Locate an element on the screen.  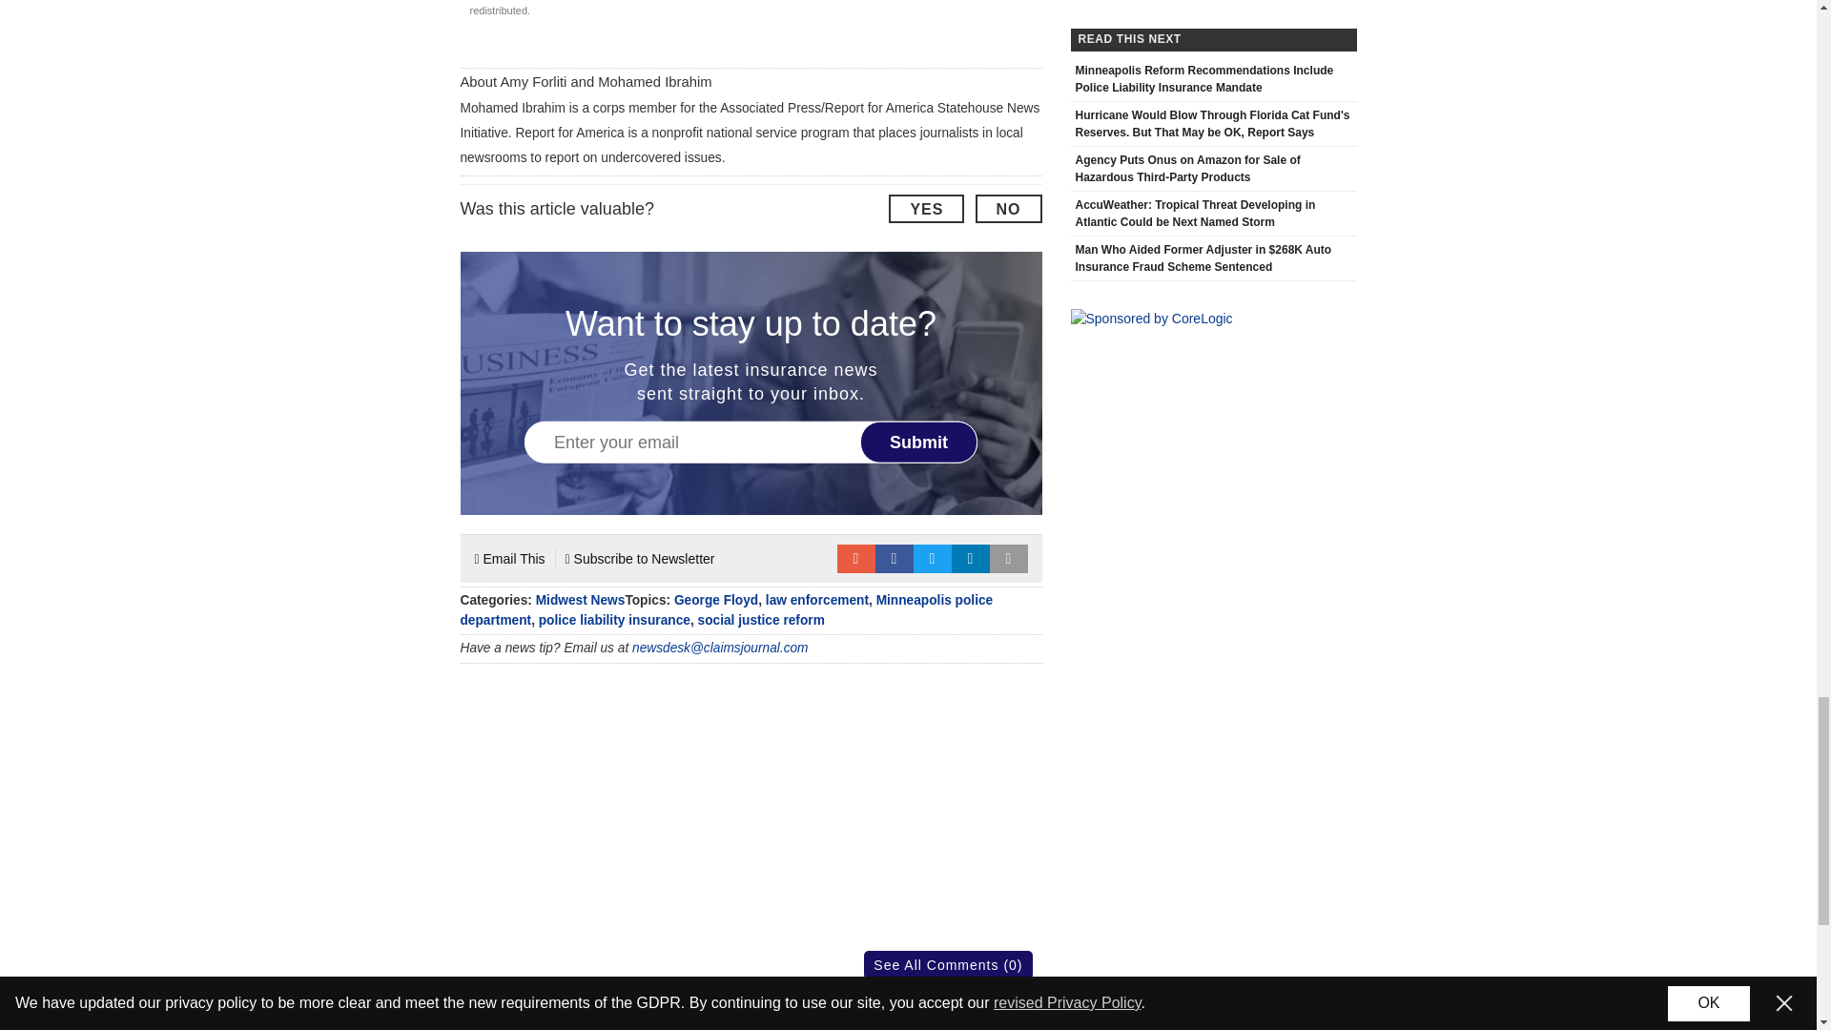
Share on Twitter. is located at coordinates (933, 559).